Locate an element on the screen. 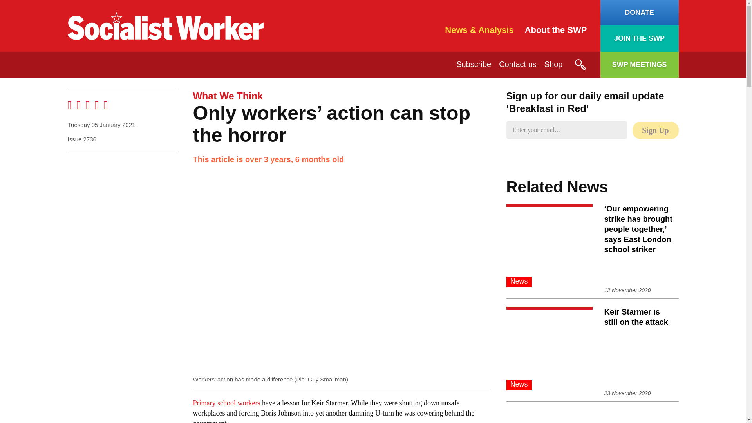  Contact us is located at coordinates (518, 64).